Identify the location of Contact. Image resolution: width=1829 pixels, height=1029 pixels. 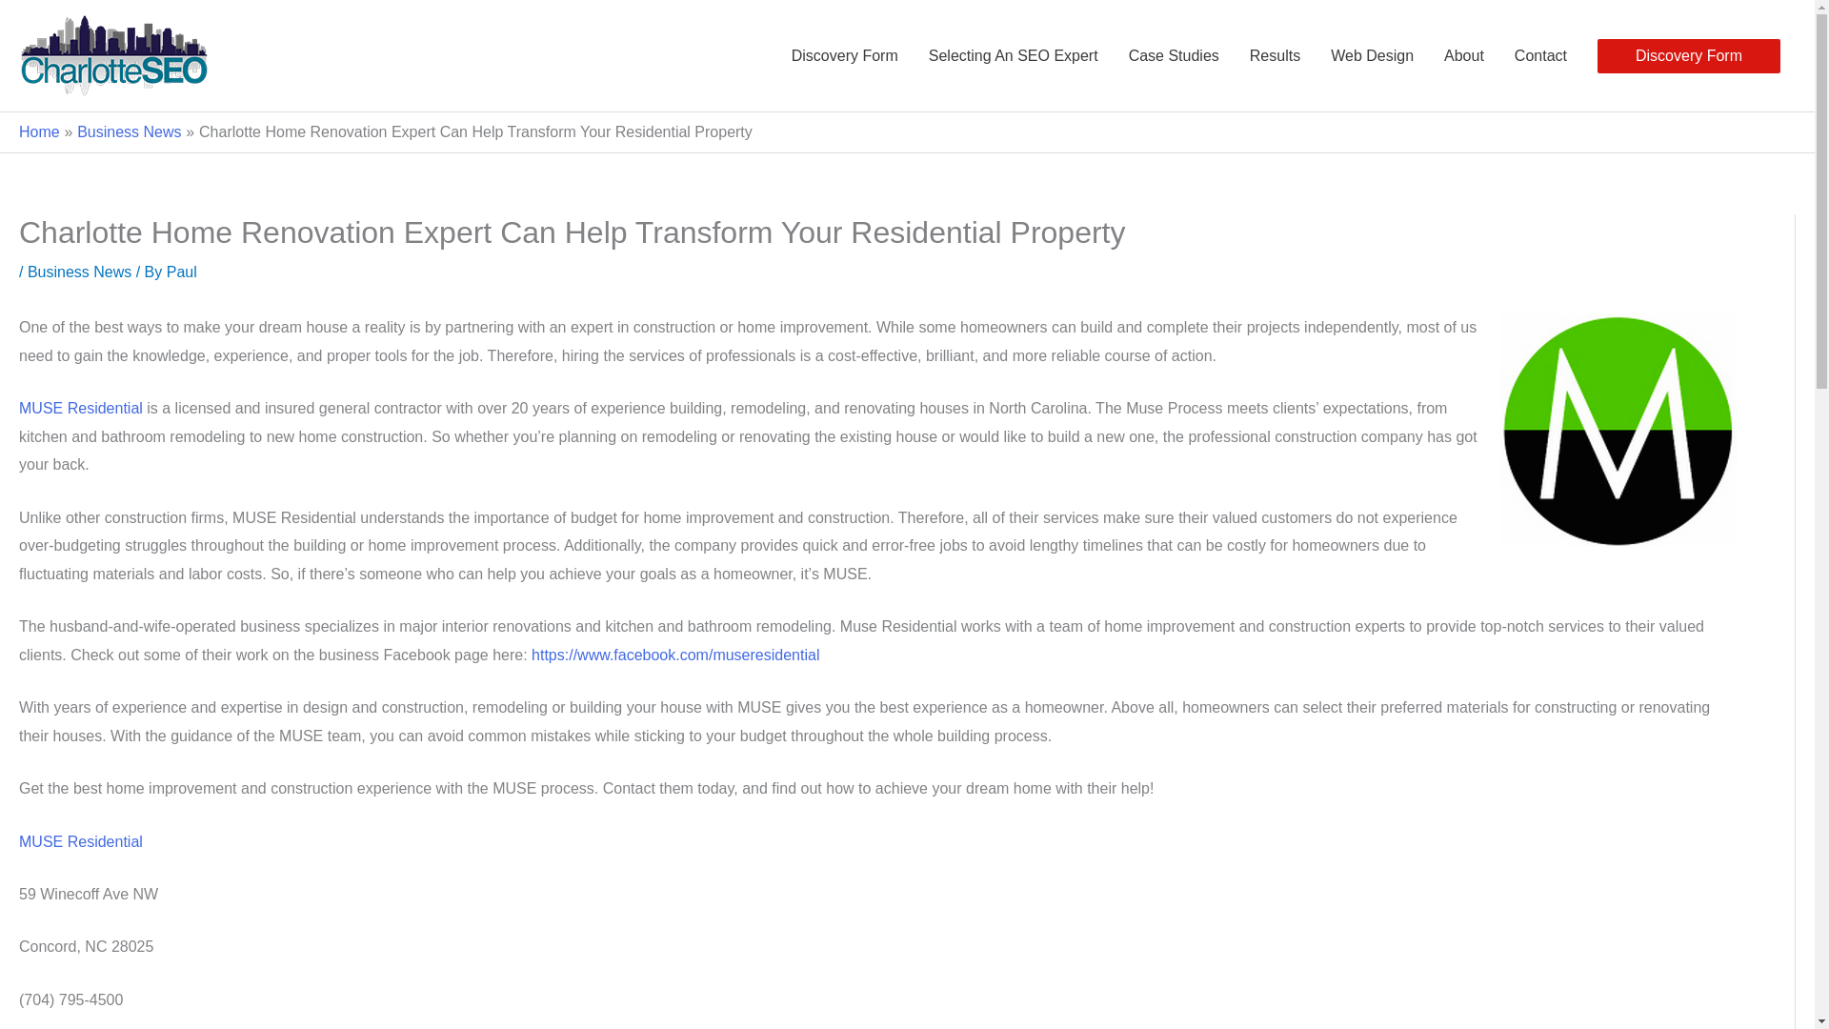
(1540, 54).